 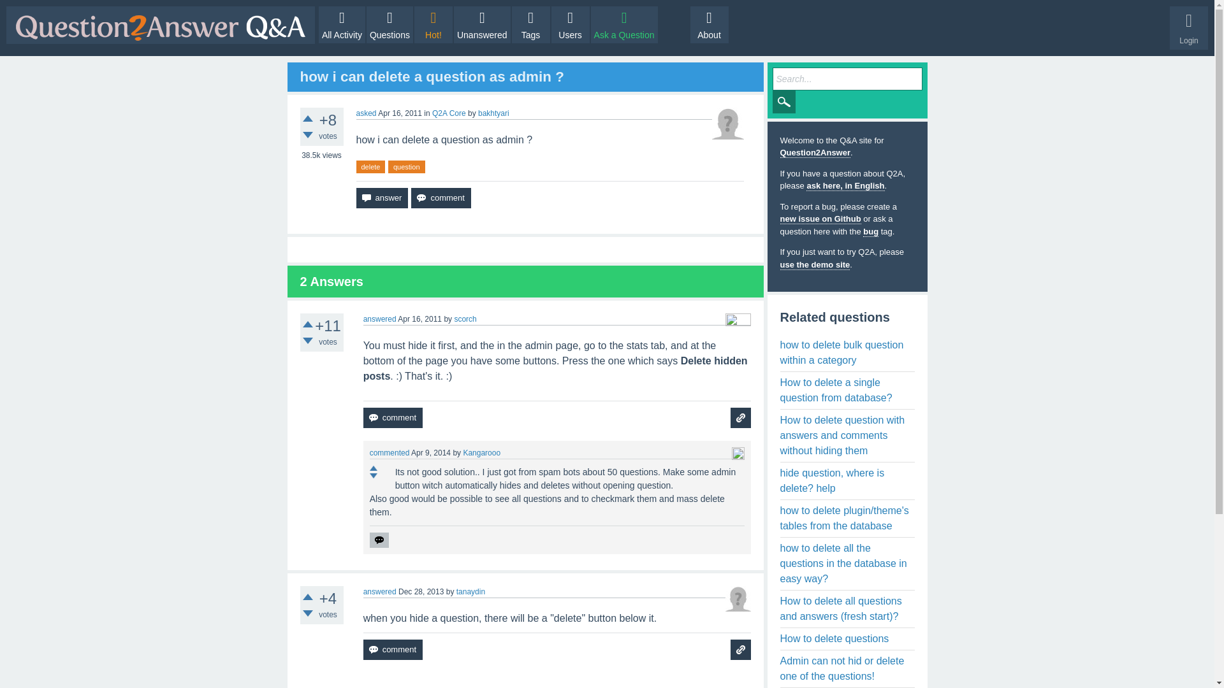 I want to click on Users, so click(x=571, y=24).